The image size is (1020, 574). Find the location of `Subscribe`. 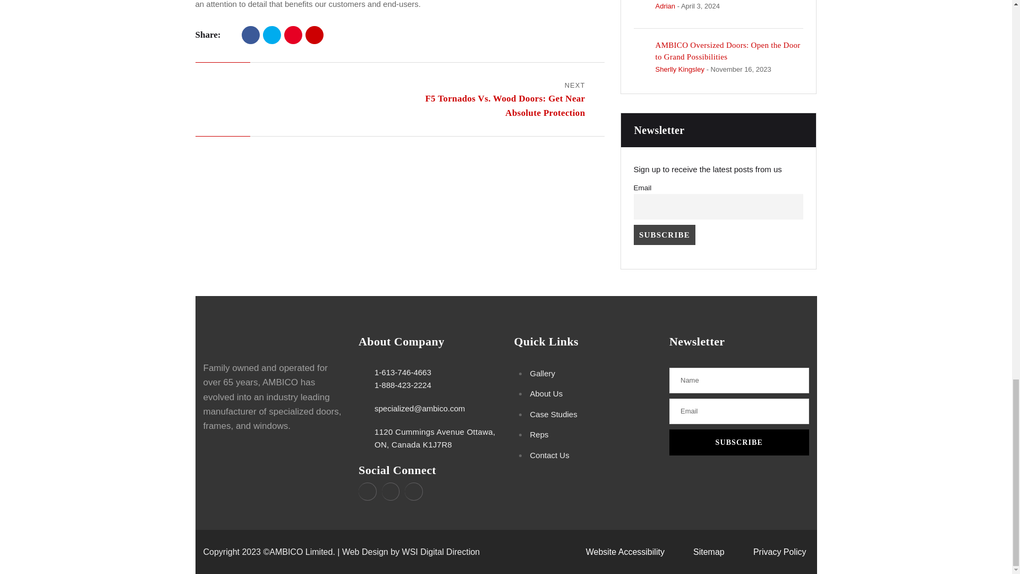

Subscribe is located at coordinates (738, 442).